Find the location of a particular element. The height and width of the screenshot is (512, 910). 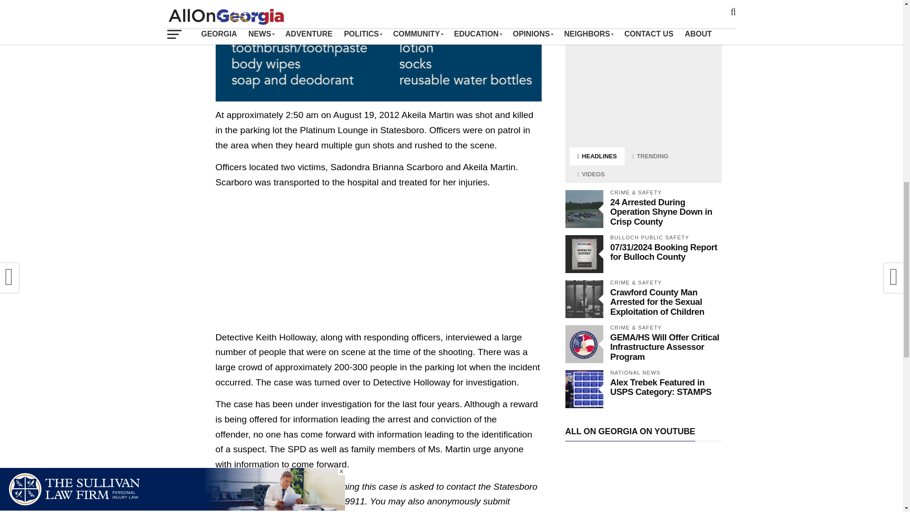

YouTube video player is located at coordinates (643, 481).